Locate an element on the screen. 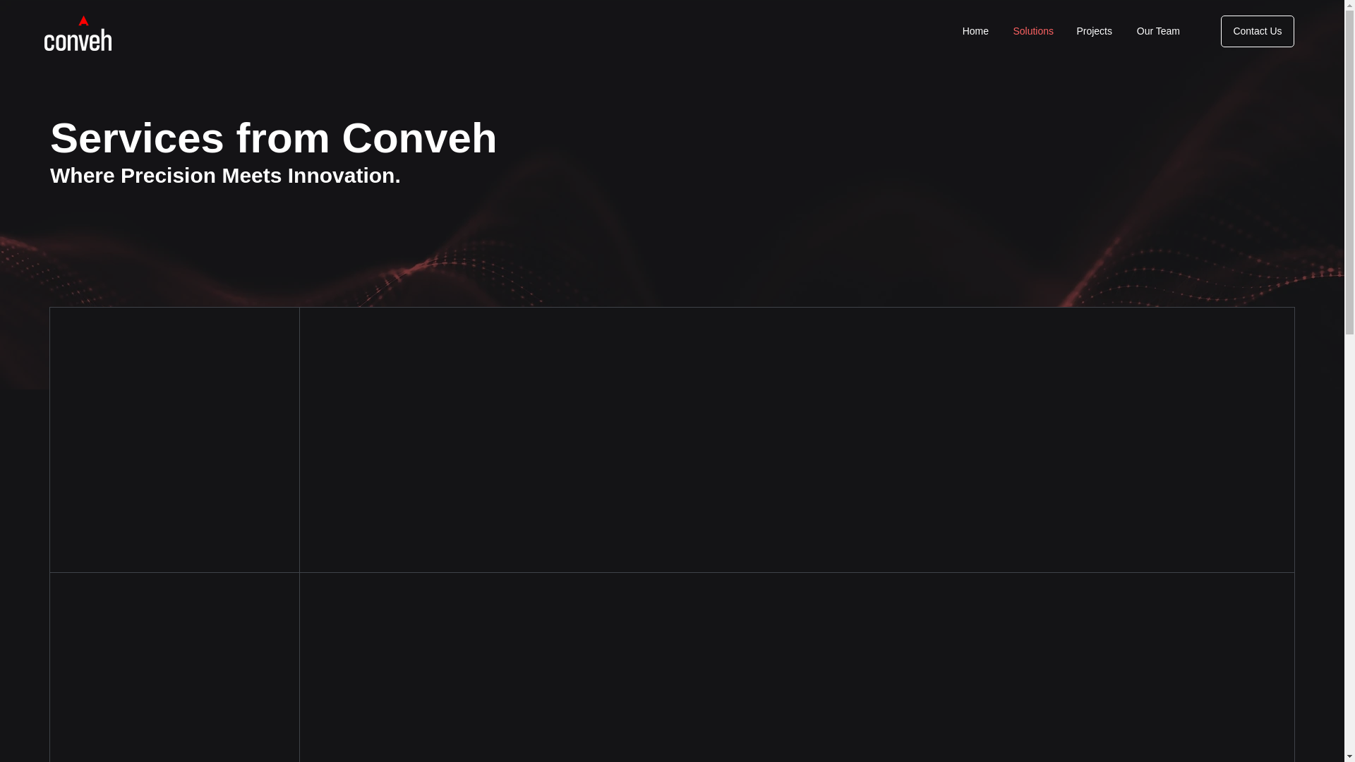 This screenshot has height=762, width=1355. Contact Us is located at coordinates (1257, 31).